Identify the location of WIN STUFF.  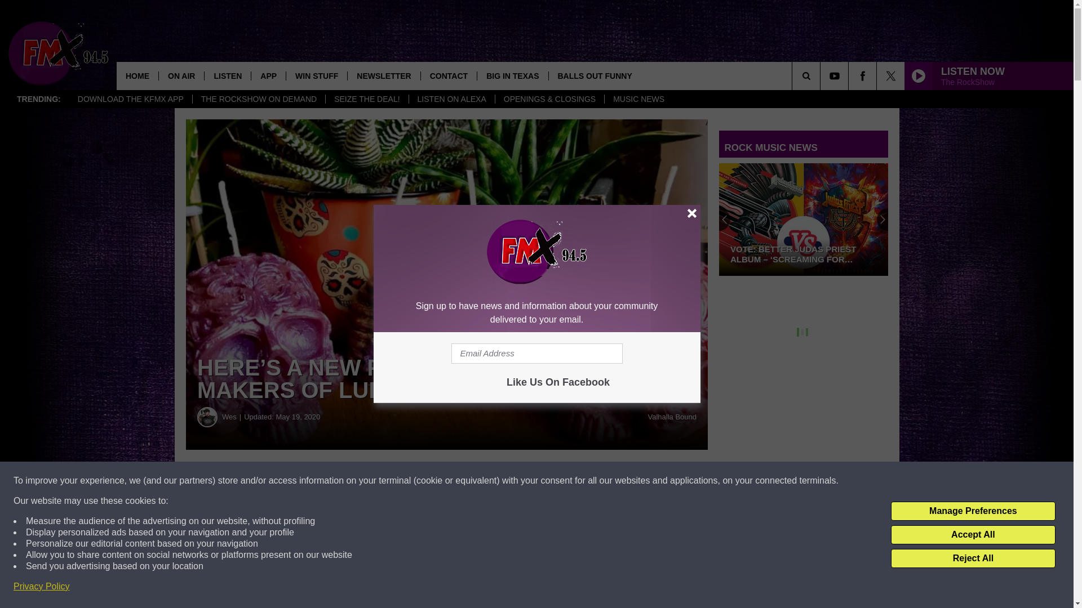
(316, 75).